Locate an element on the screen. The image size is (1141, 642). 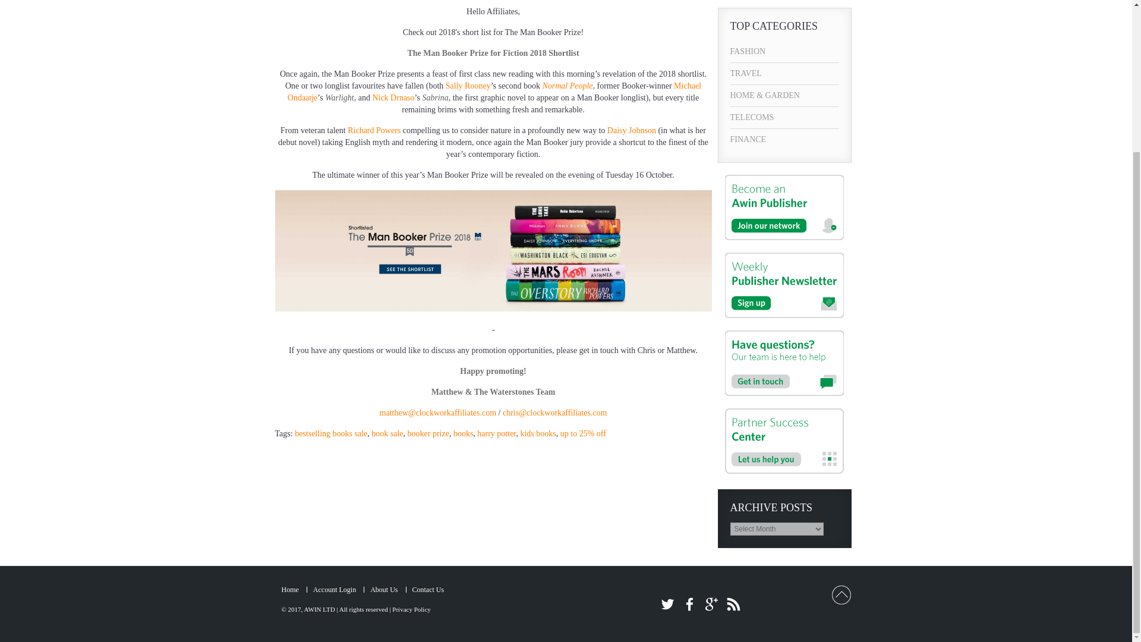
kids books is located at coordinates (538, 433).